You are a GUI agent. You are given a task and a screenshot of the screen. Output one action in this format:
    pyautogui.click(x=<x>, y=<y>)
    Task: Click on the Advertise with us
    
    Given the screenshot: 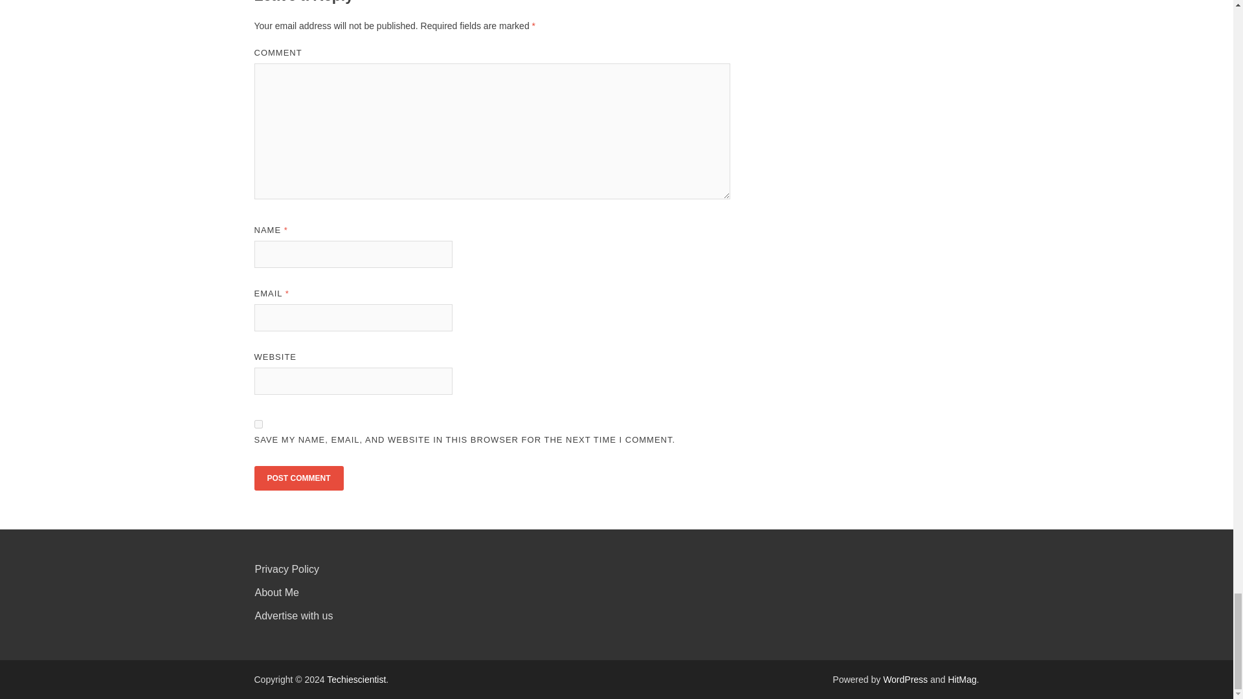 What is the action you would take?
    pyautogui.click(x=294, y=616)
    